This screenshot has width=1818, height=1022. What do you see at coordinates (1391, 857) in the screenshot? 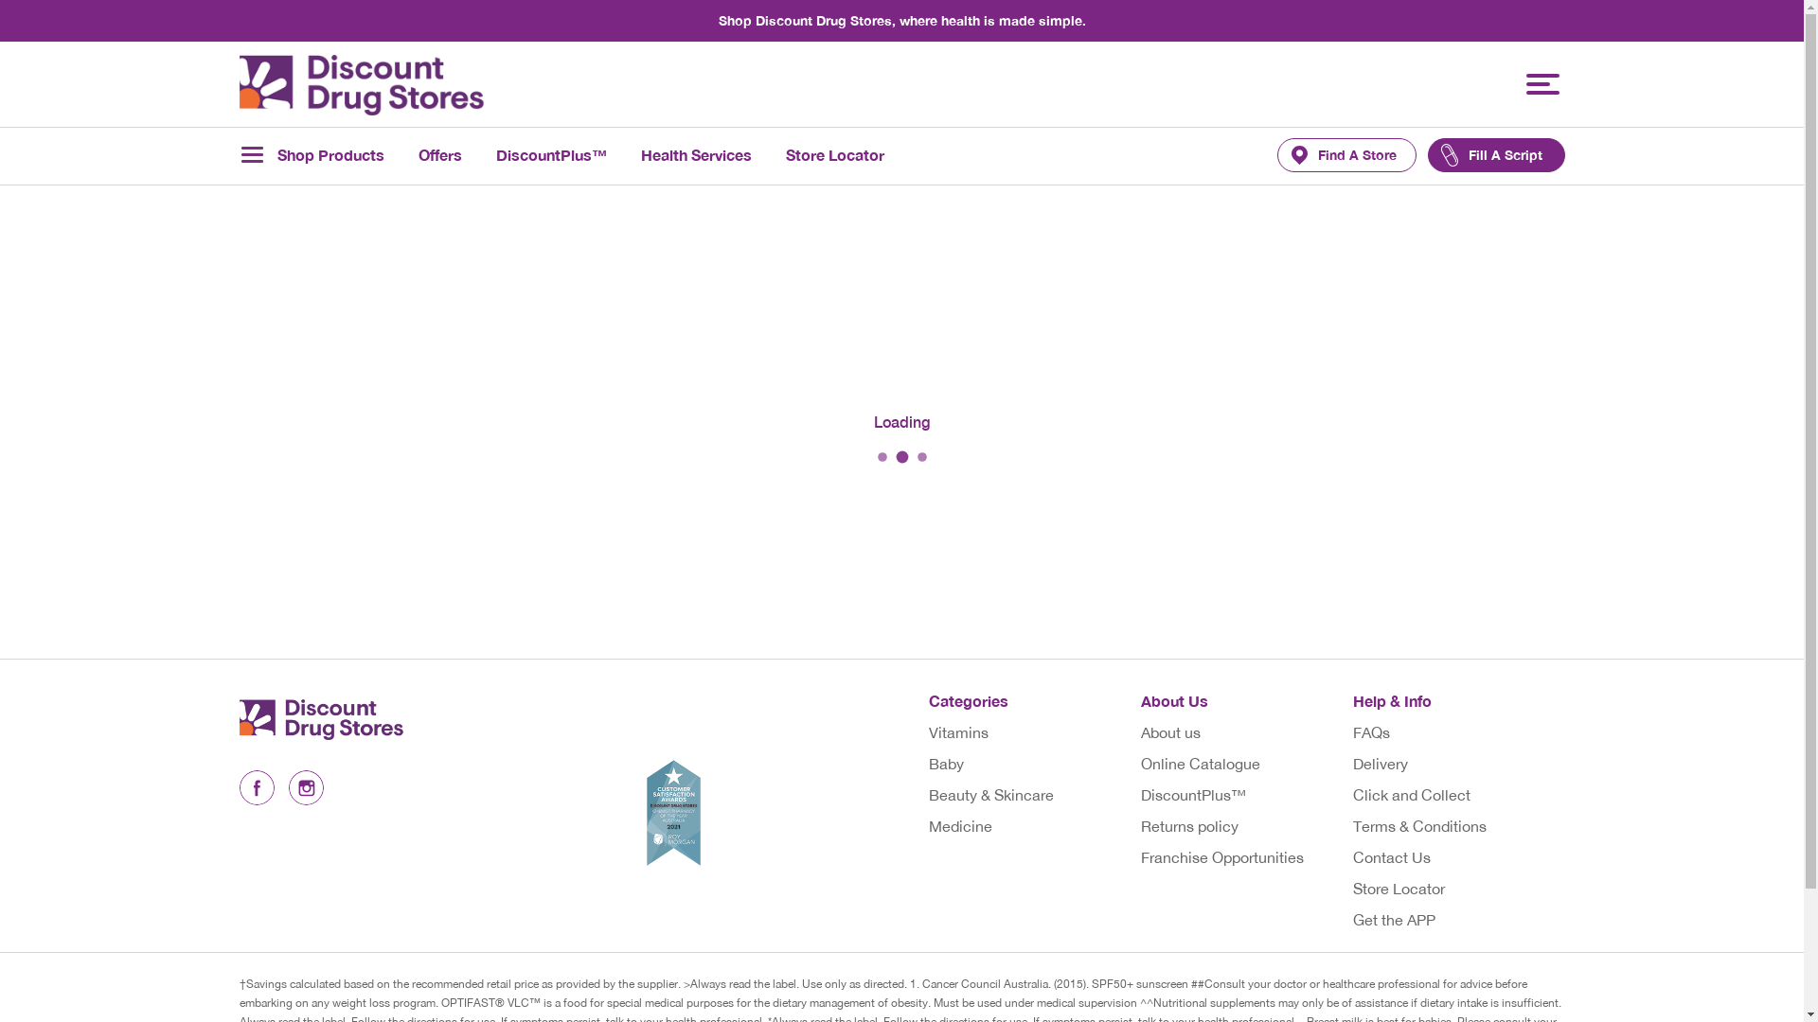
I see `Contact Us` at bounding box center [1391, 857].